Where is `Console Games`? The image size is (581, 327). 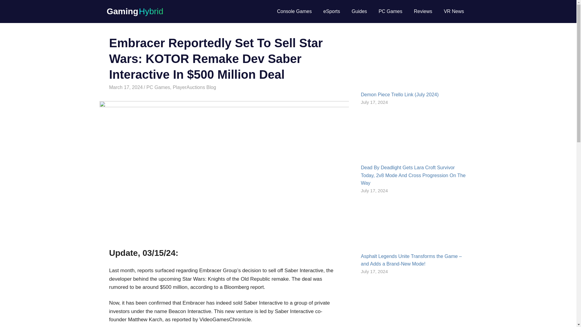
Console Games is located at coordinates (294, 11).